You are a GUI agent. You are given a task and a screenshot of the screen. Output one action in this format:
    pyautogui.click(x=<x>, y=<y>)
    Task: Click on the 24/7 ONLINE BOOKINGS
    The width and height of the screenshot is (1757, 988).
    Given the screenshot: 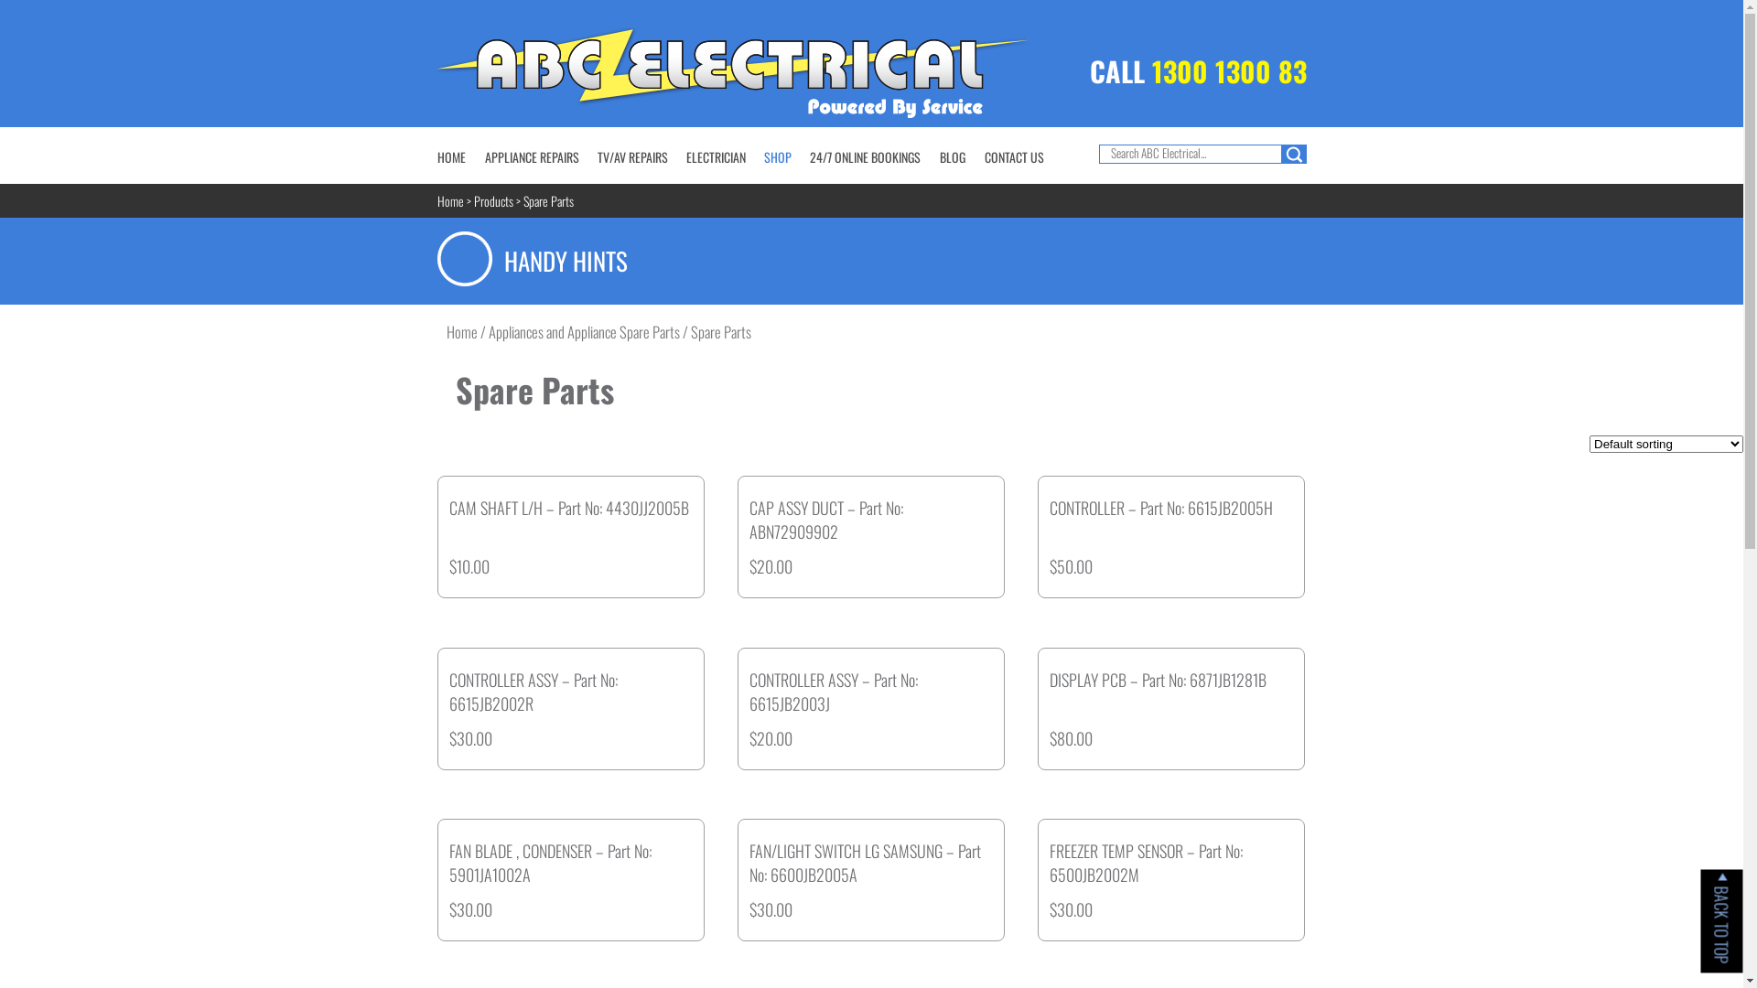 What is the action you would take?
    pyautogui.click(x=864, y=157)
    